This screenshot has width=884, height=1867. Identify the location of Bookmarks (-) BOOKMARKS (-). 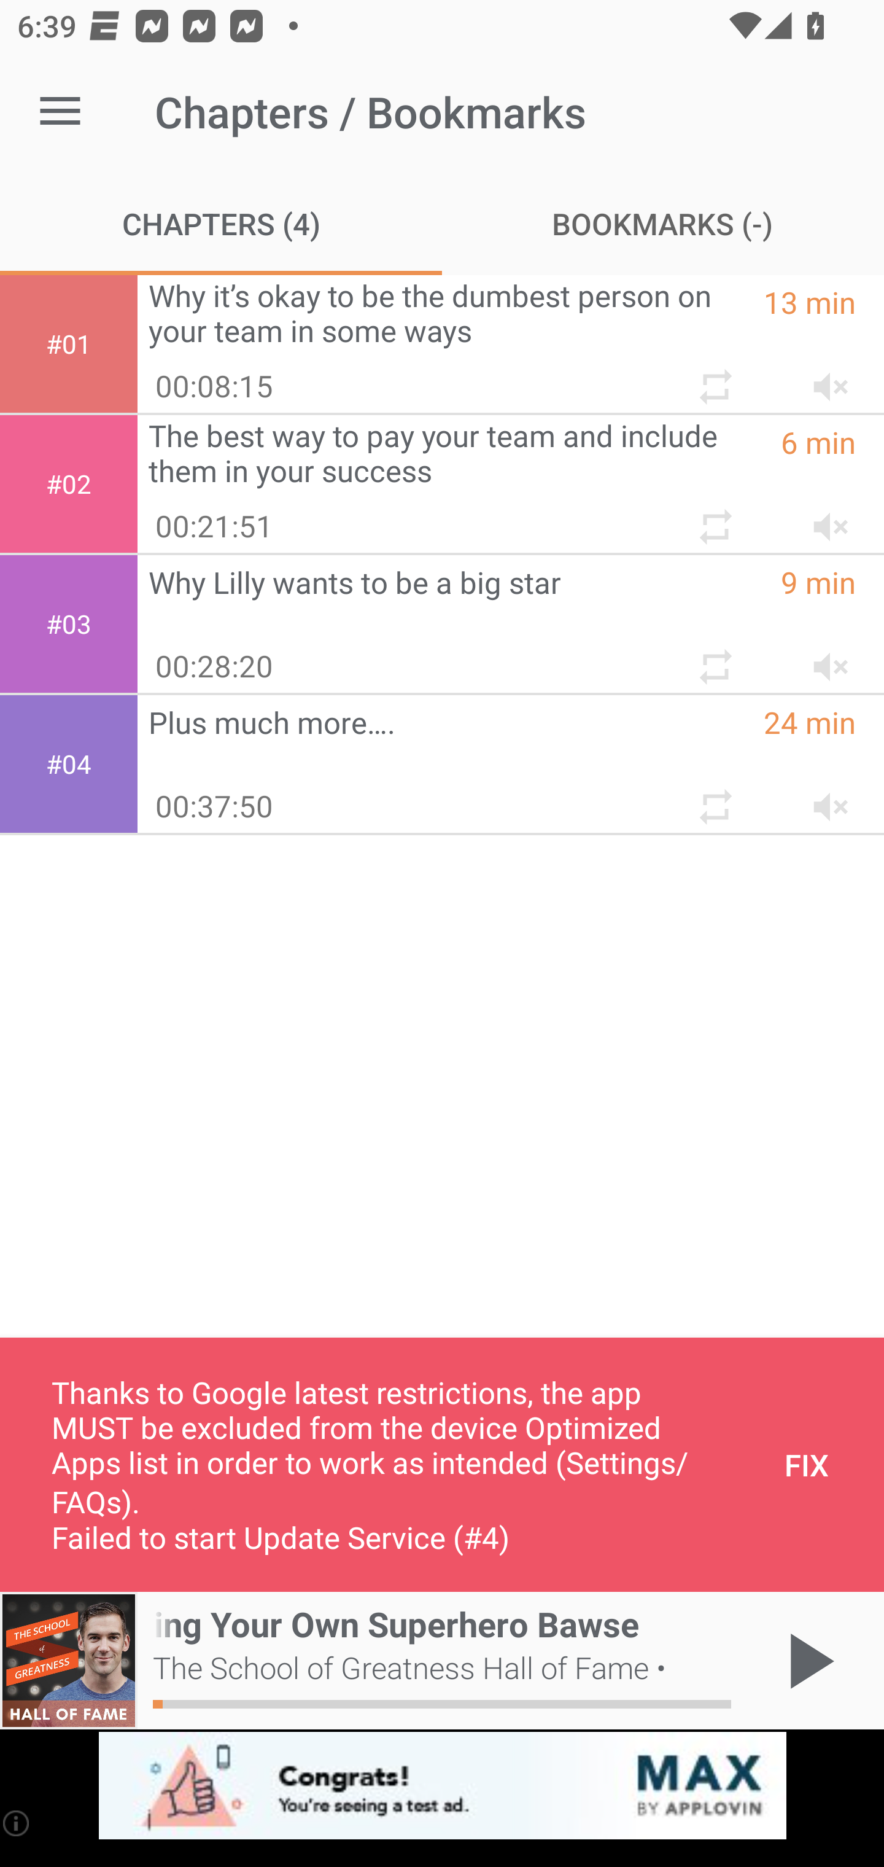
(663, 222).